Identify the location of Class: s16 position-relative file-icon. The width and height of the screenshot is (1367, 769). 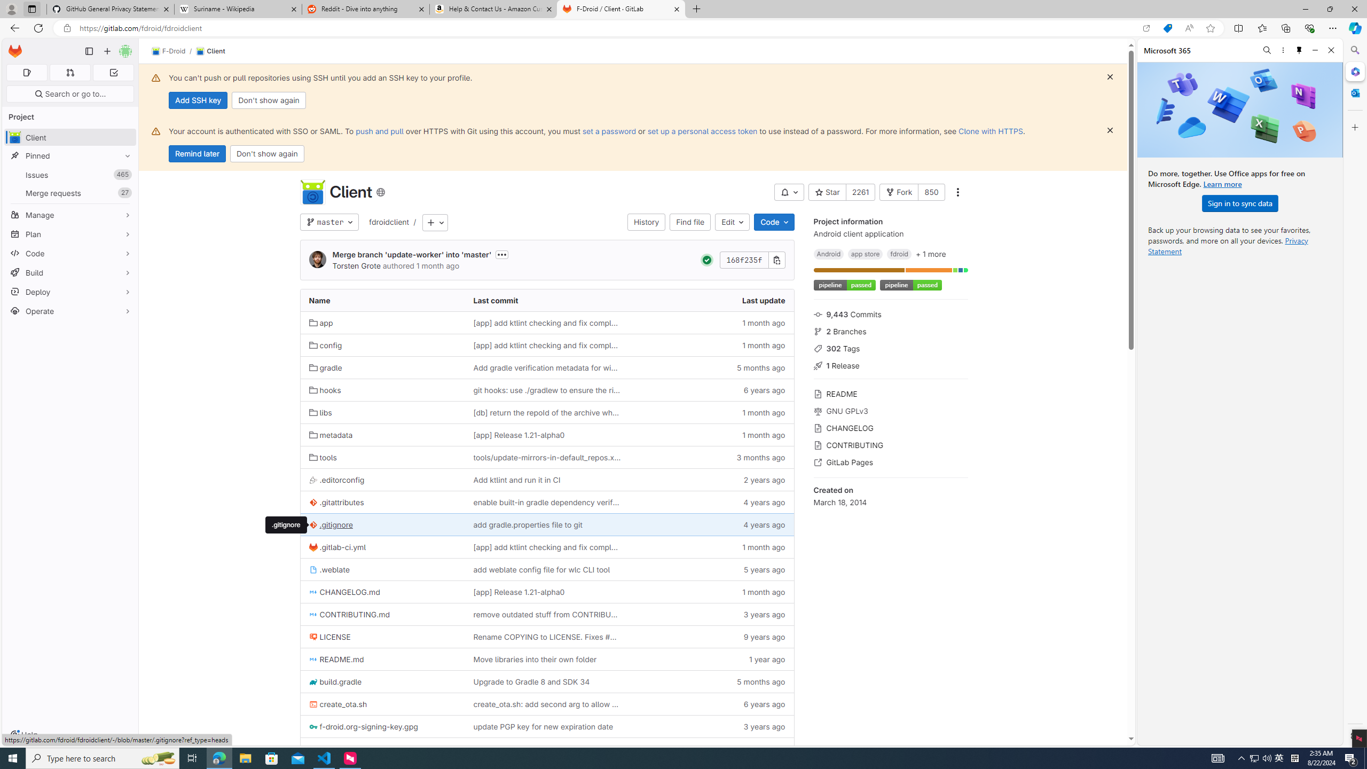
(313, 750).